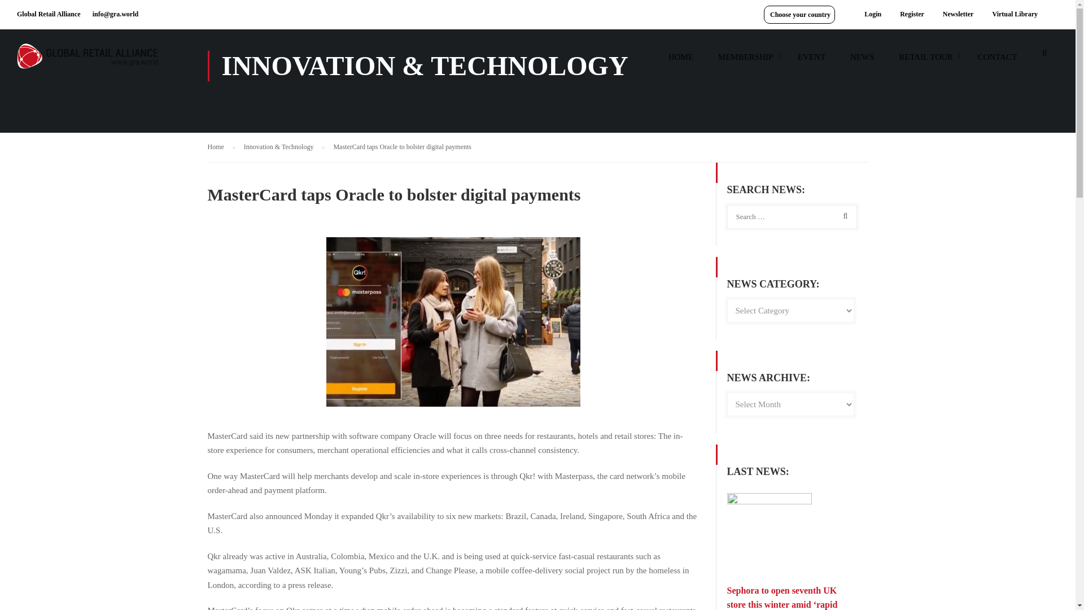  What do you see at coordinates (1044, 56) in the screenshot?
I see `Search` at bounding box center [1044, 56].